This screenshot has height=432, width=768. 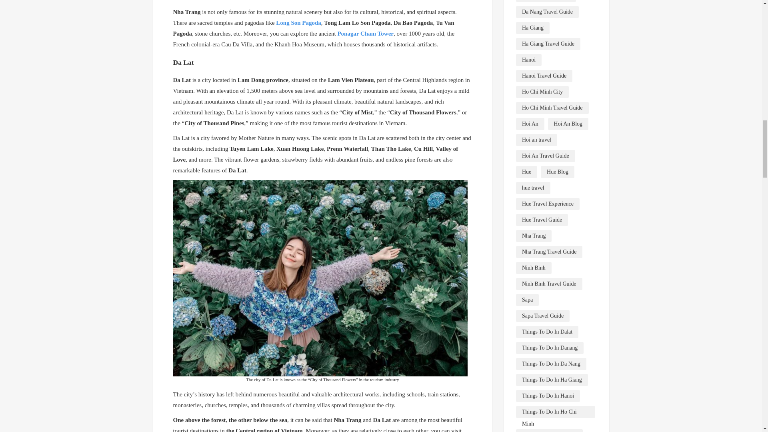 What do you see at coordinates (547, 12) in the screenshot?
I see `35 topics` at bounding box center [547, 12].